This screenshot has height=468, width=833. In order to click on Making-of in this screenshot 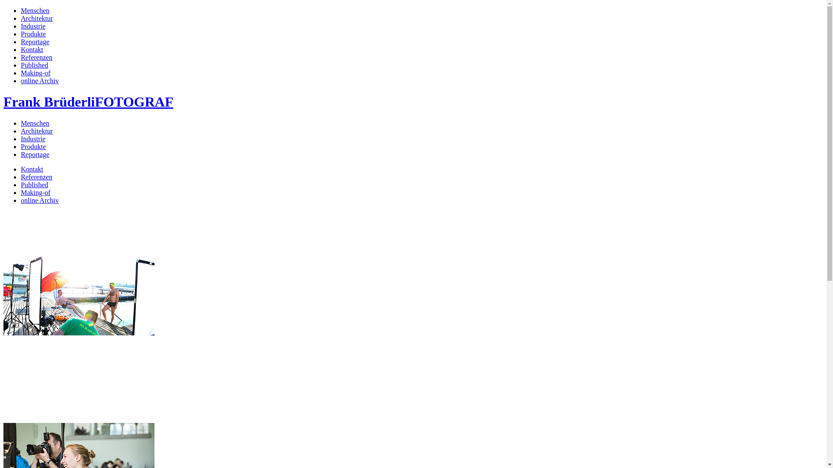, I will do `click(36, 73)`.